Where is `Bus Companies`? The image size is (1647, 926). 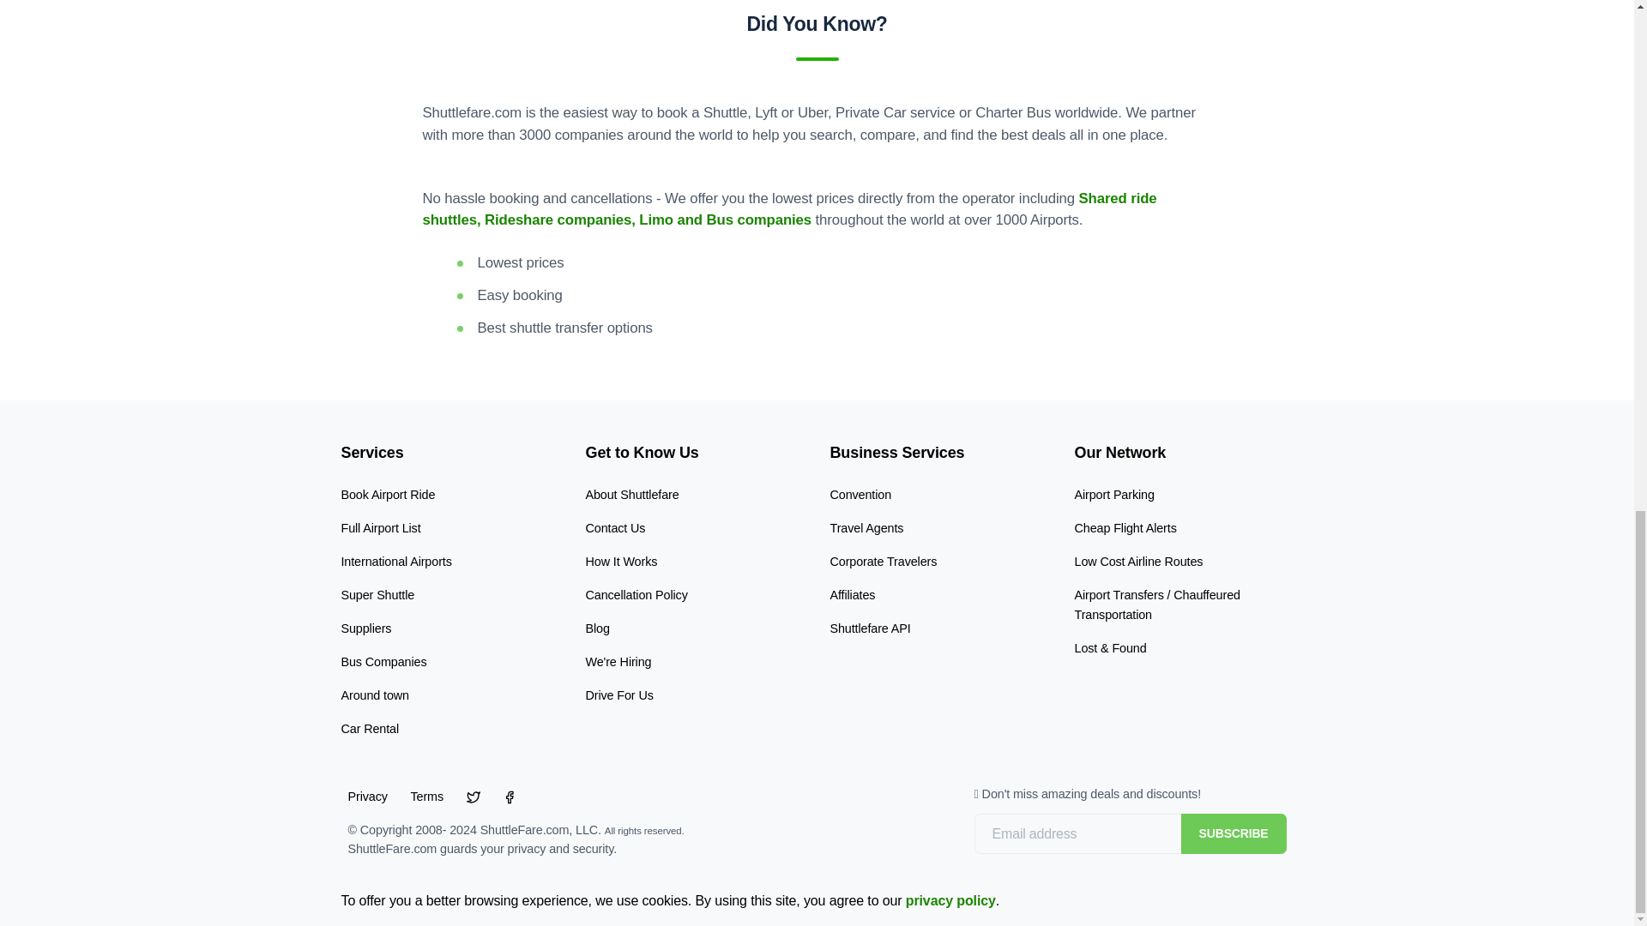
Bus Companies is located at coordinates (383, 661).